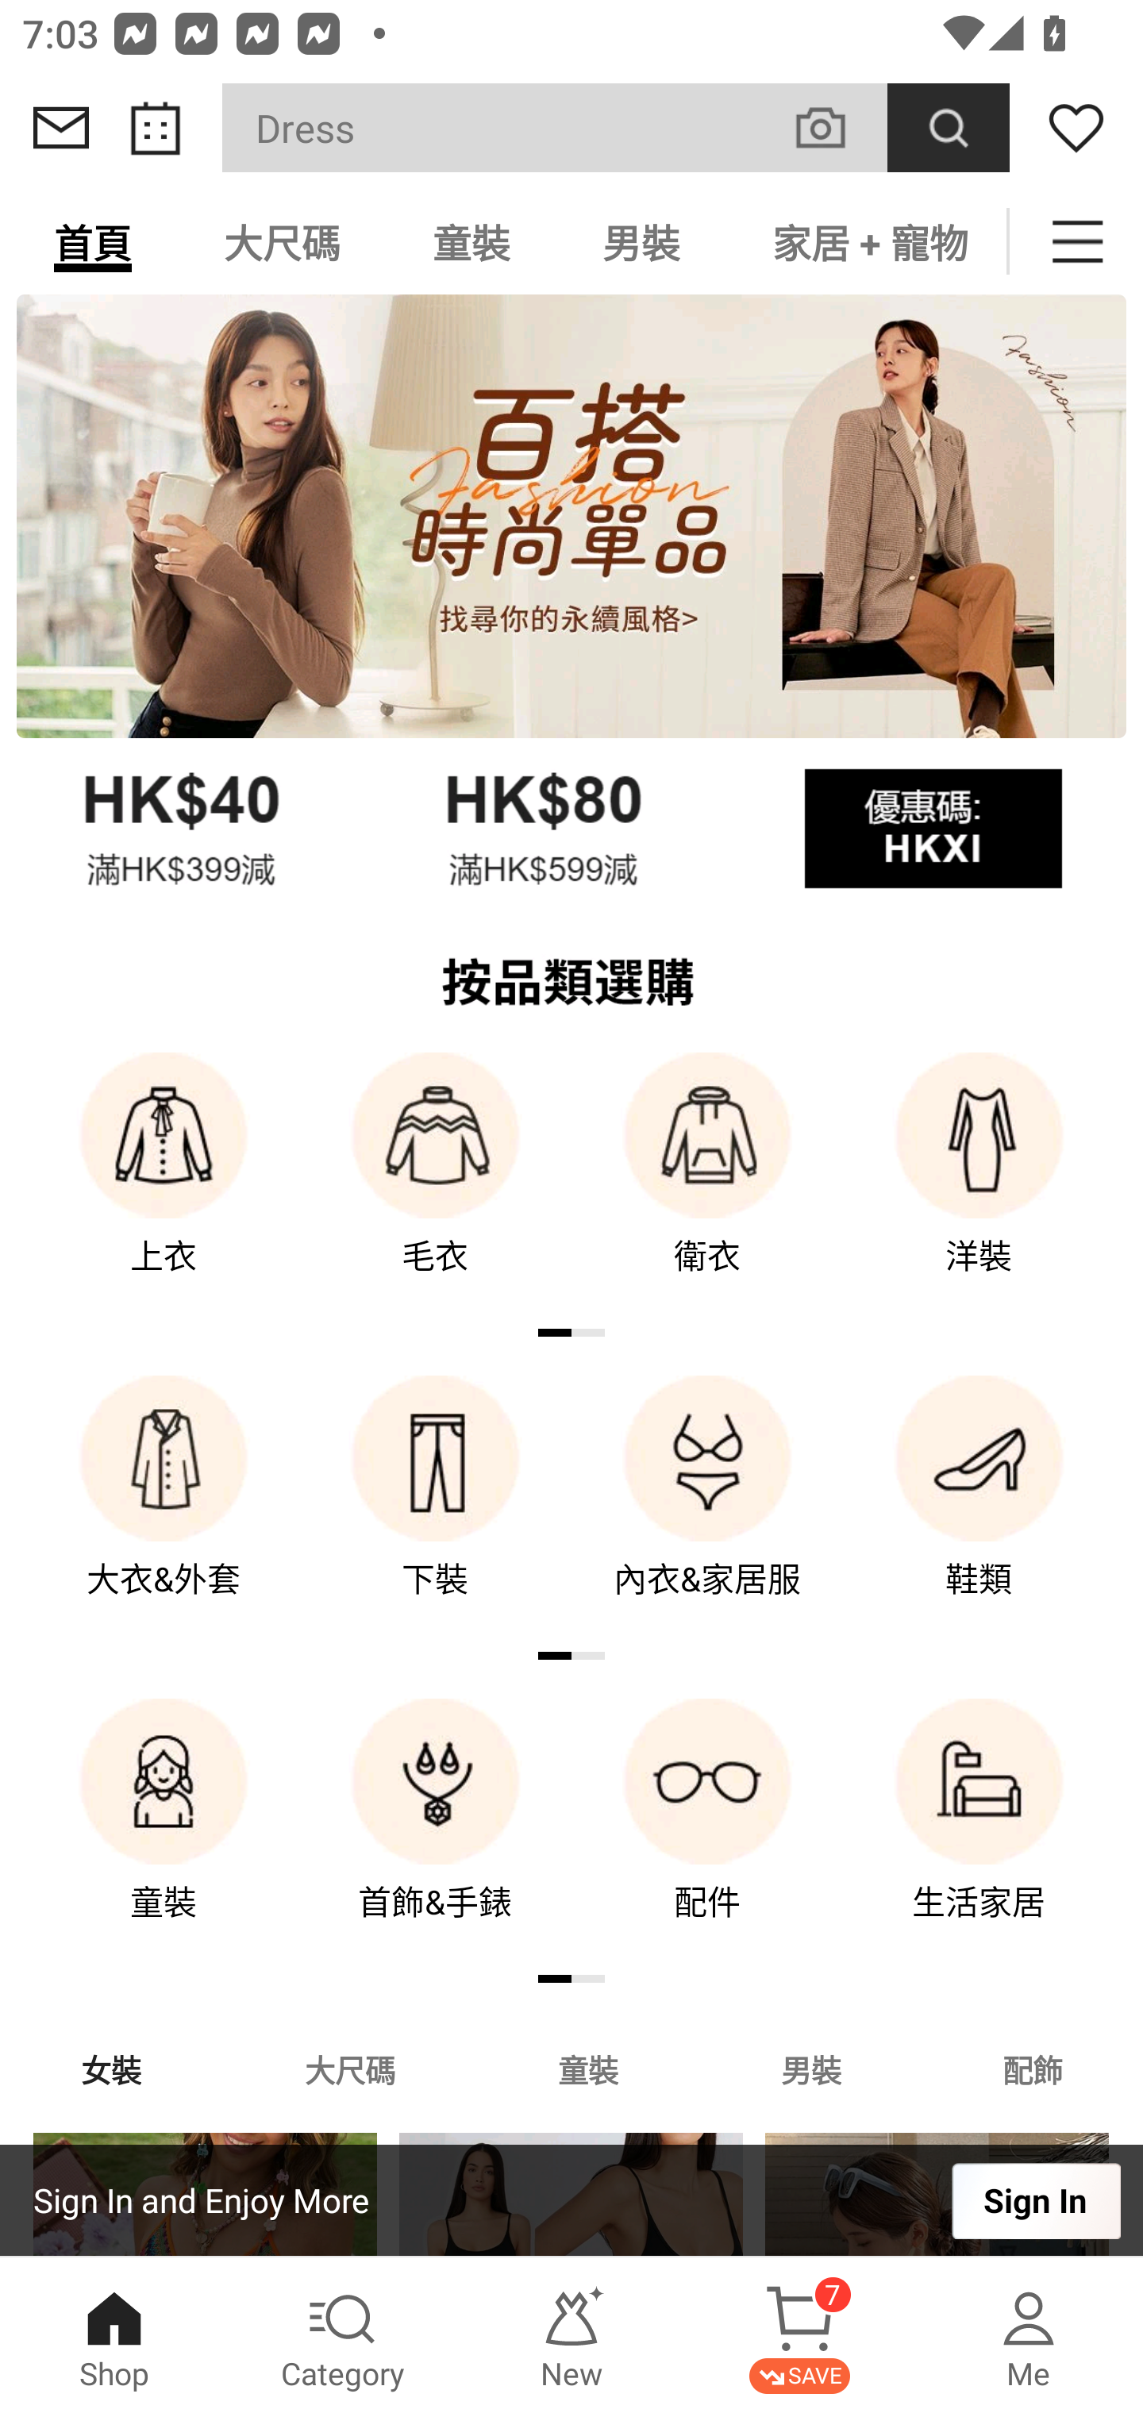 This screenshot has height=2413, width=1143. Describe the element at coordinates (111, 2069) in the screenshot. I see `女裝` at that location.